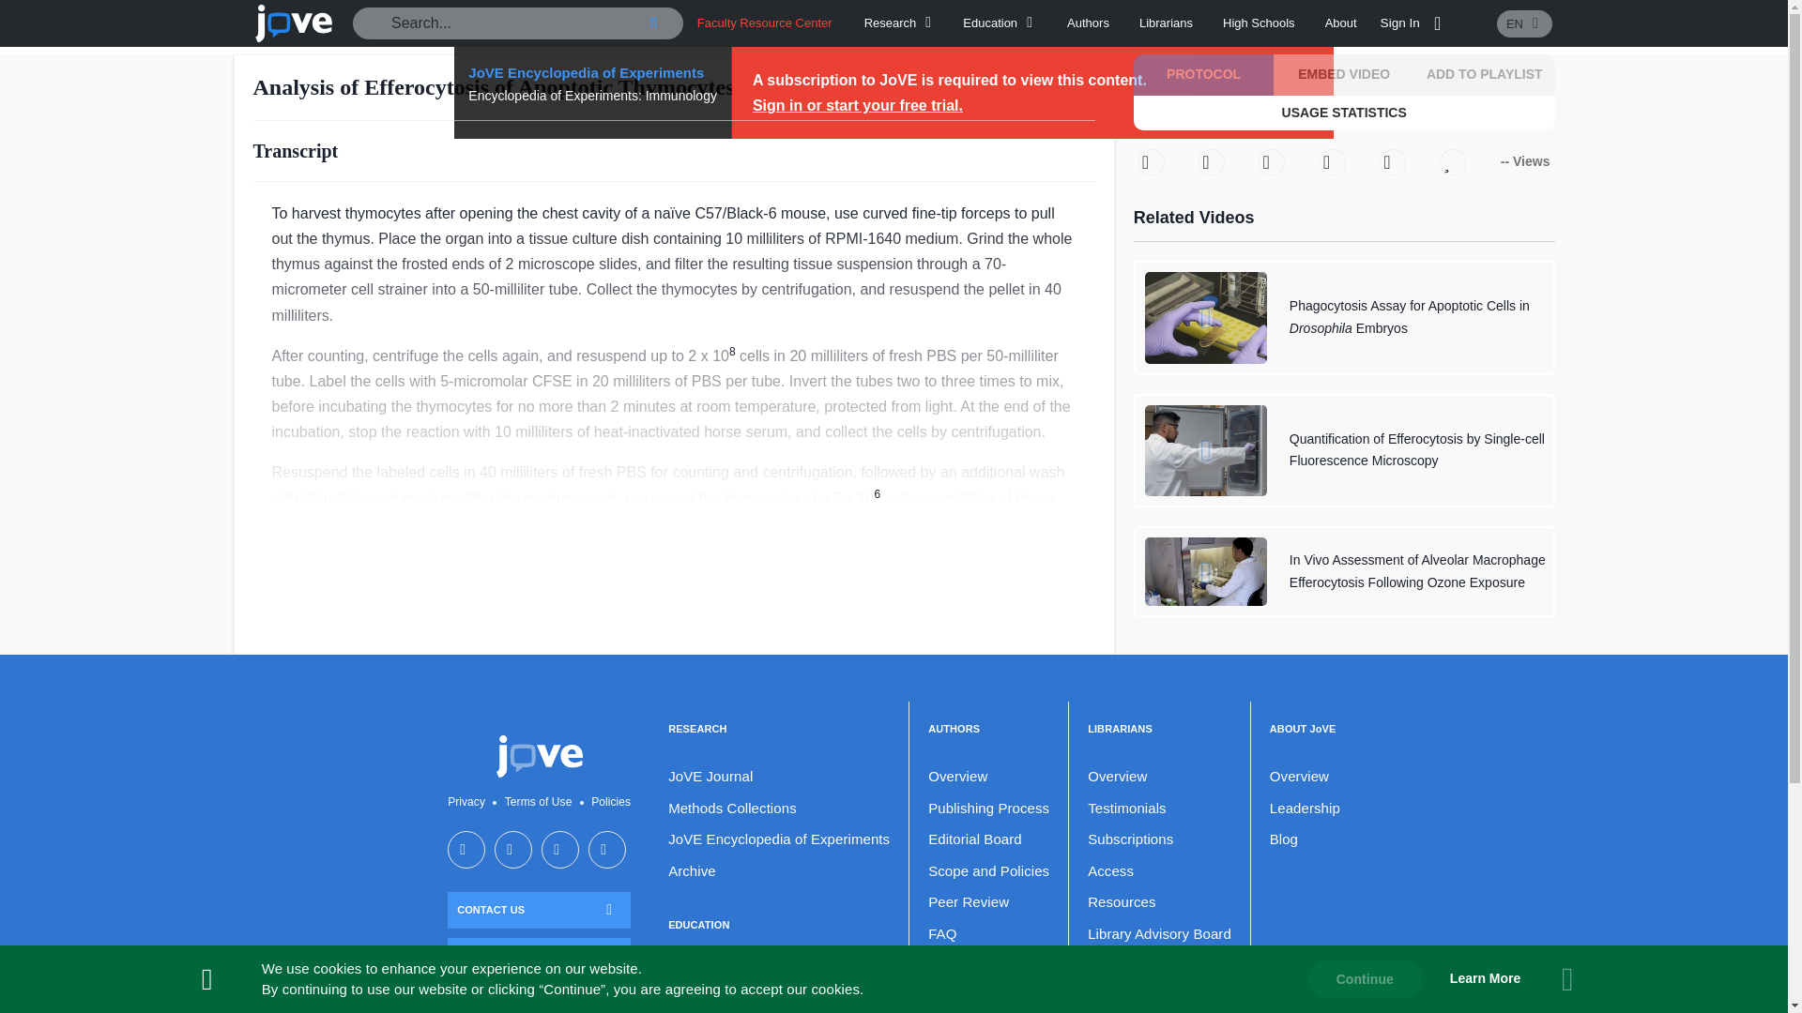 This screenshot has height=1013, width=1802. What do you see at coordinates (1211, 161) in the screenshot?
I see `Facebook` at bounding box center [1211, 161].